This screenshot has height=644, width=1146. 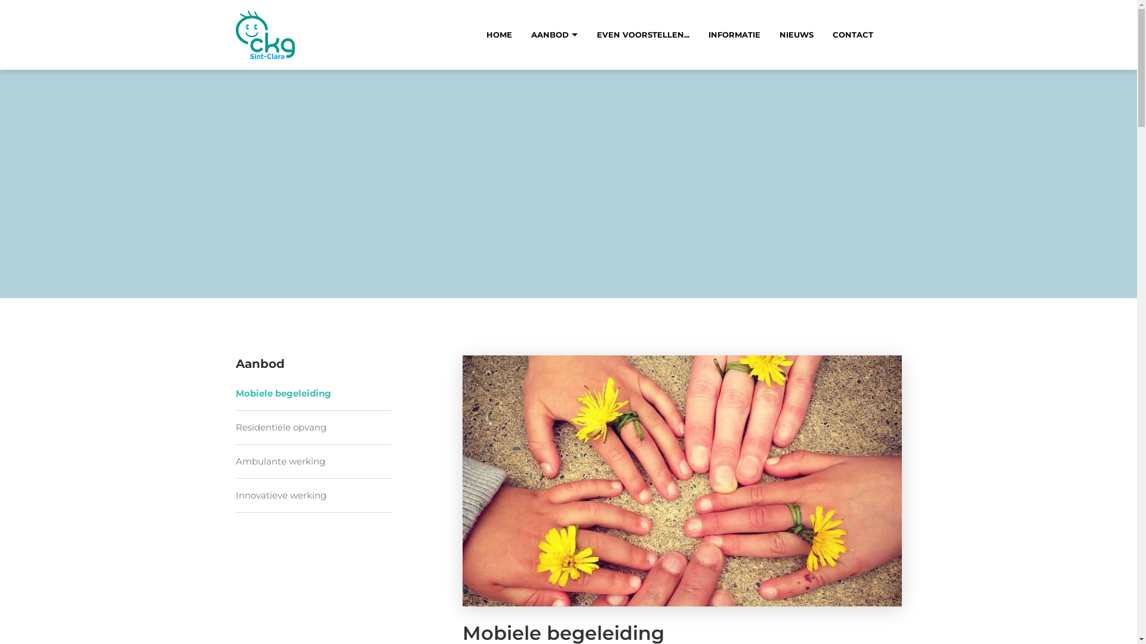 What do you see at coordinates (734, 35) in the screenshot?
I see `INFORMATIE` at bounding box center [734, 35].